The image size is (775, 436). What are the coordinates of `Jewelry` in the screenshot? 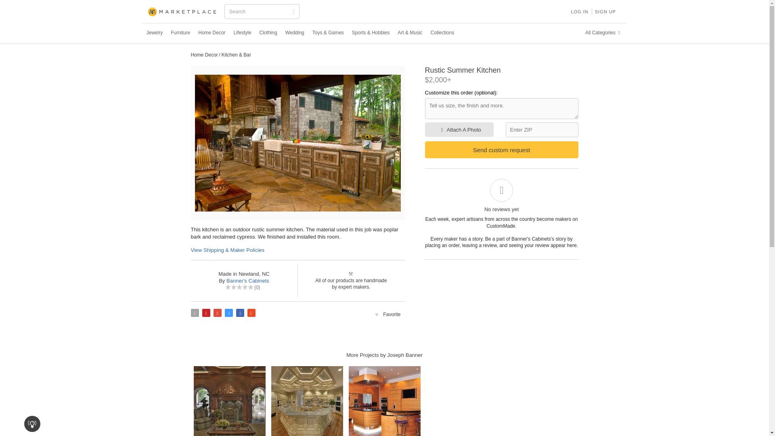 It's located at (154, 33).